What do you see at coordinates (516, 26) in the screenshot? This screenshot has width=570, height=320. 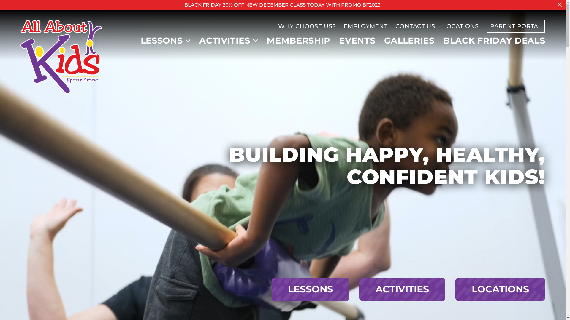 I see `PARENT PORTAL` at bounding box center [516, 26].